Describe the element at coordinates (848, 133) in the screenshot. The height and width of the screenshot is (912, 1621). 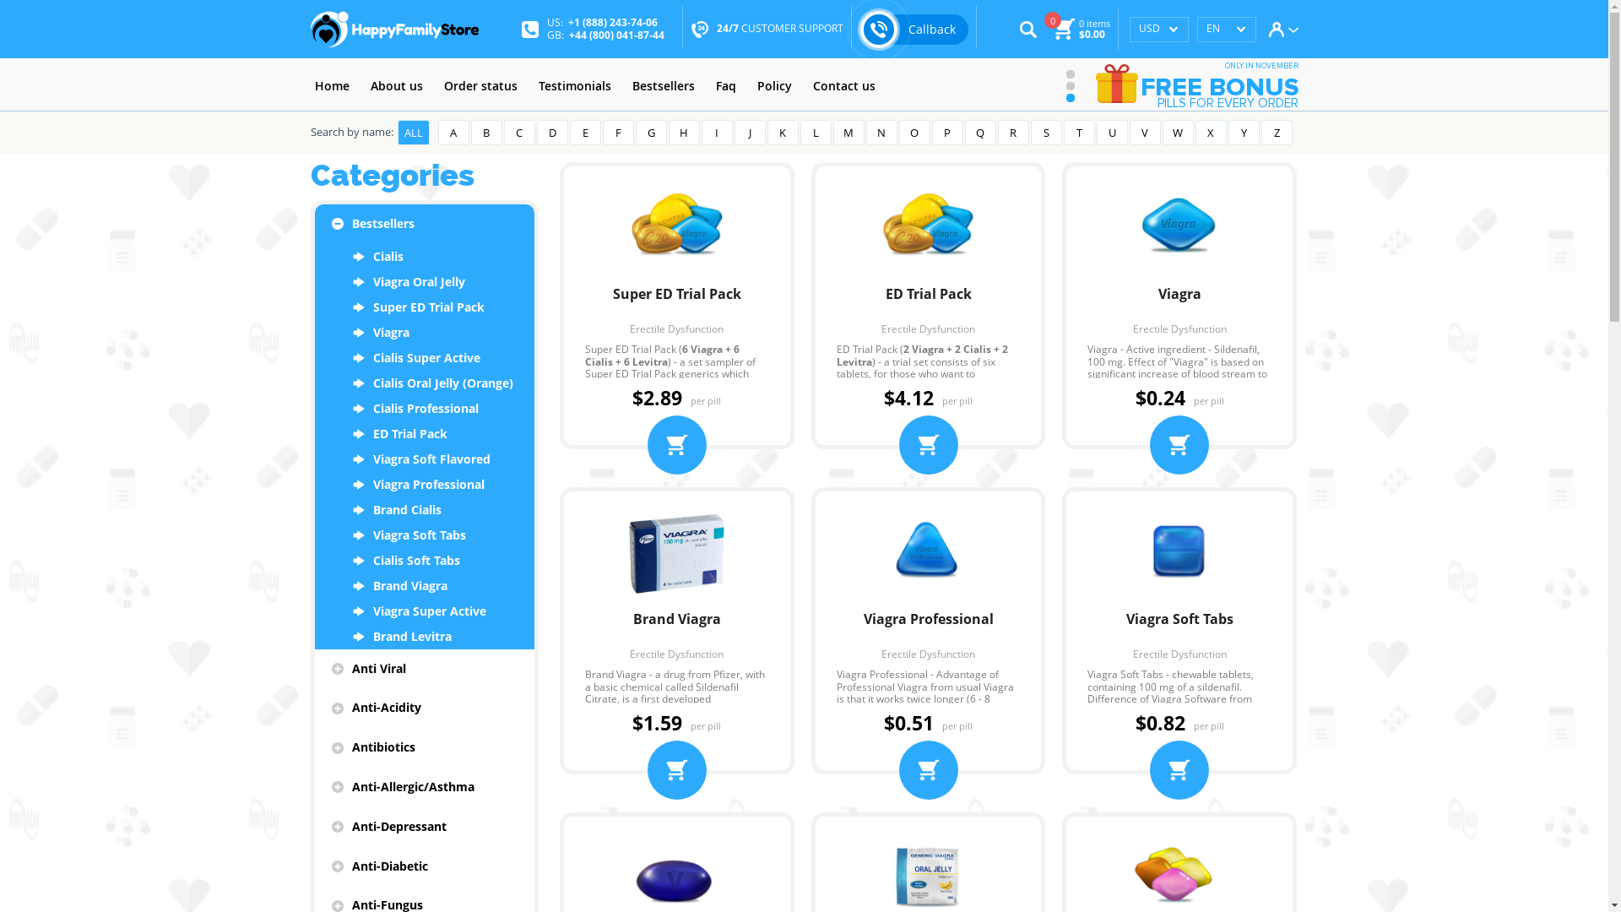
I see `M` at that location.